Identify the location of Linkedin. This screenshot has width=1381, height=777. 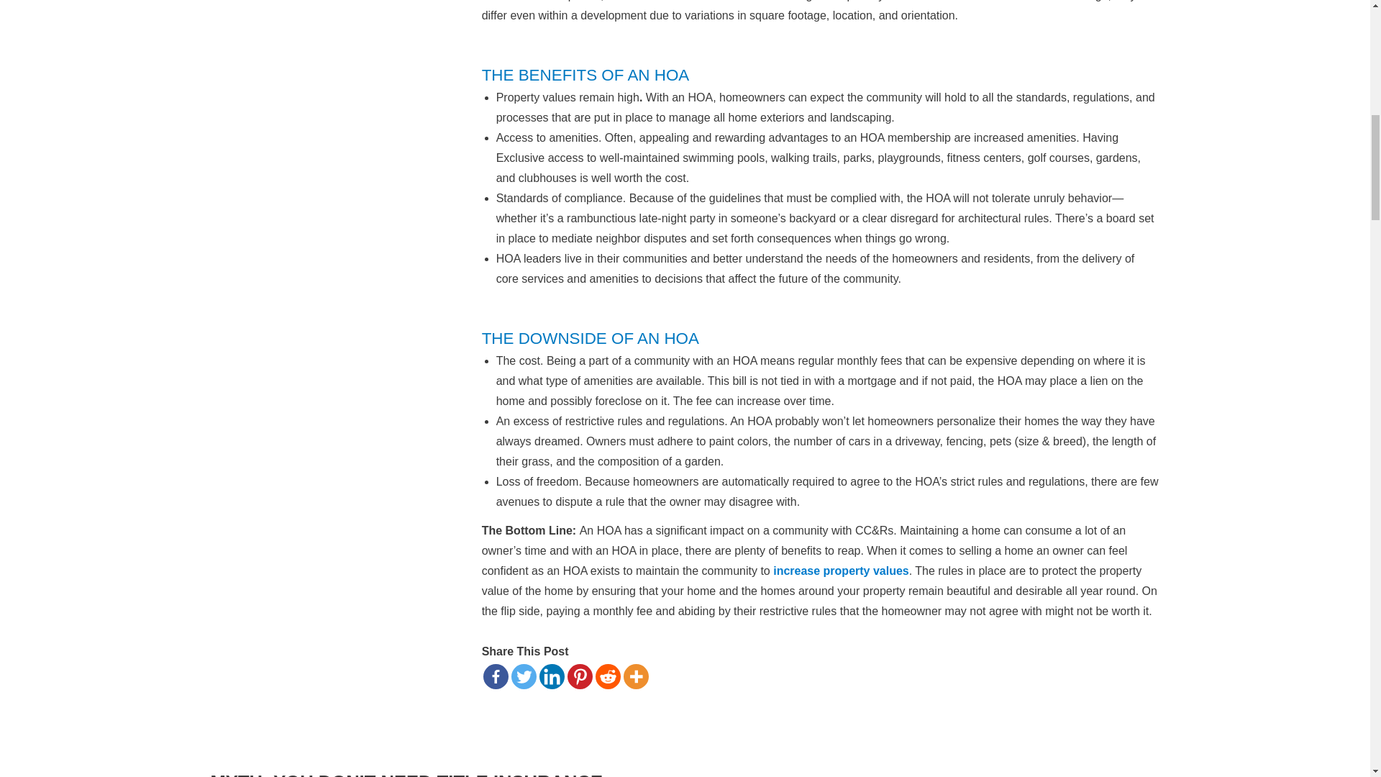
(552, 676).